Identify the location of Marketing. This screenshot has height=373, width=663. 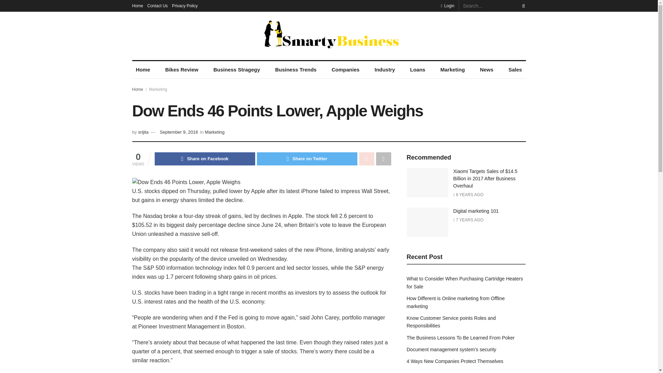
(158, 89).